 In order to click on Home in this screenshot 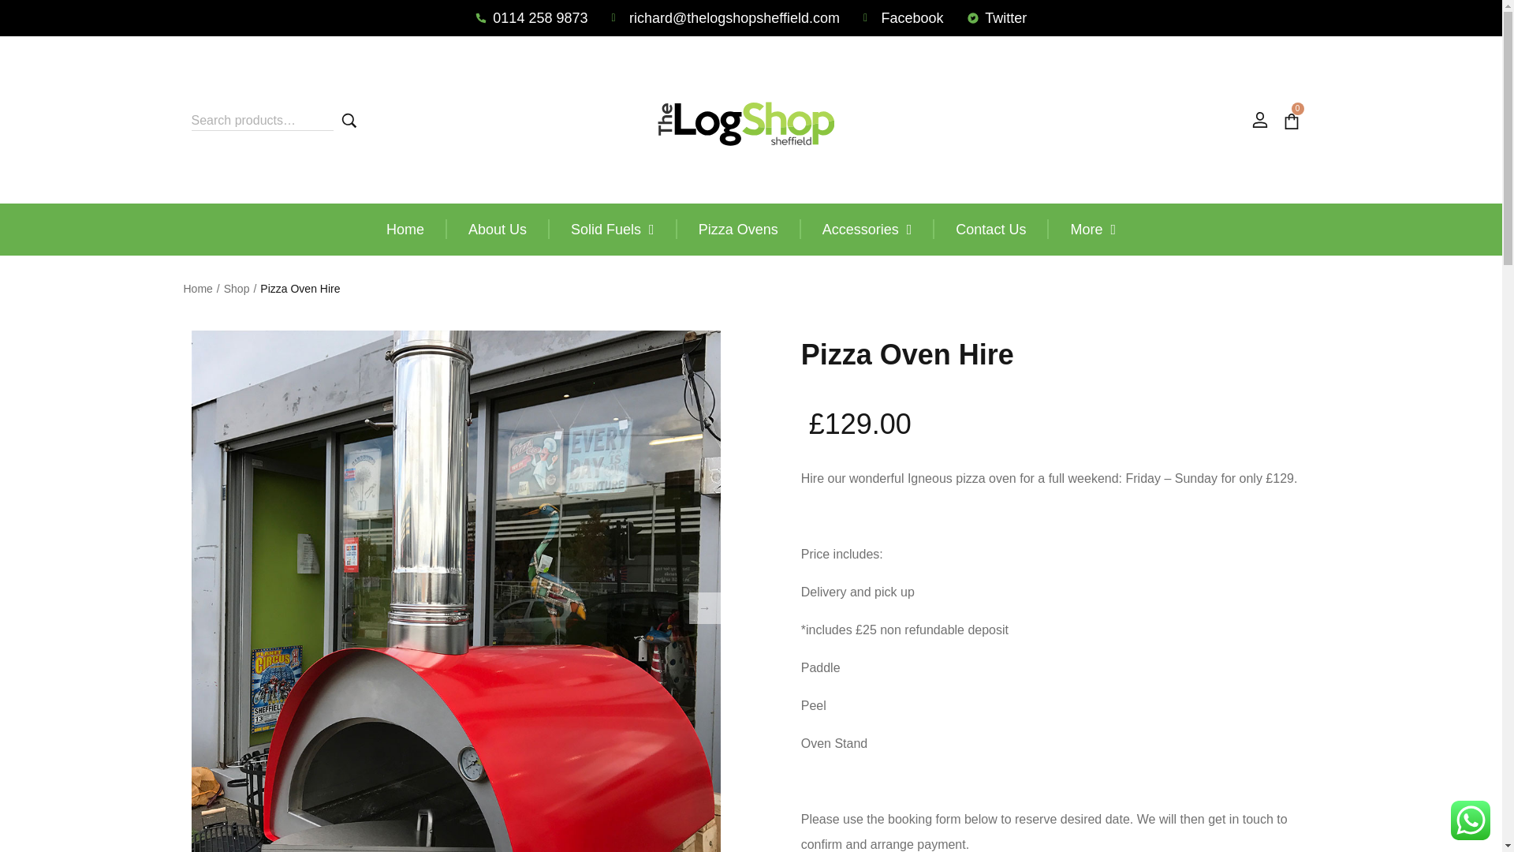, I will do `click(405, 229)`.